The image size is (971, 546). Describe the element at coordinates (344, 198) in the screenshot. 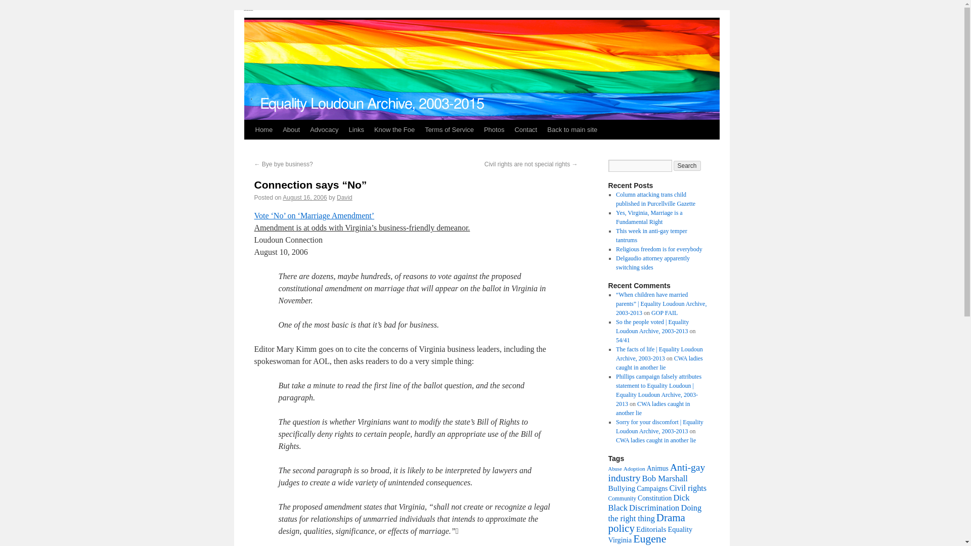

I see `David` at that location.